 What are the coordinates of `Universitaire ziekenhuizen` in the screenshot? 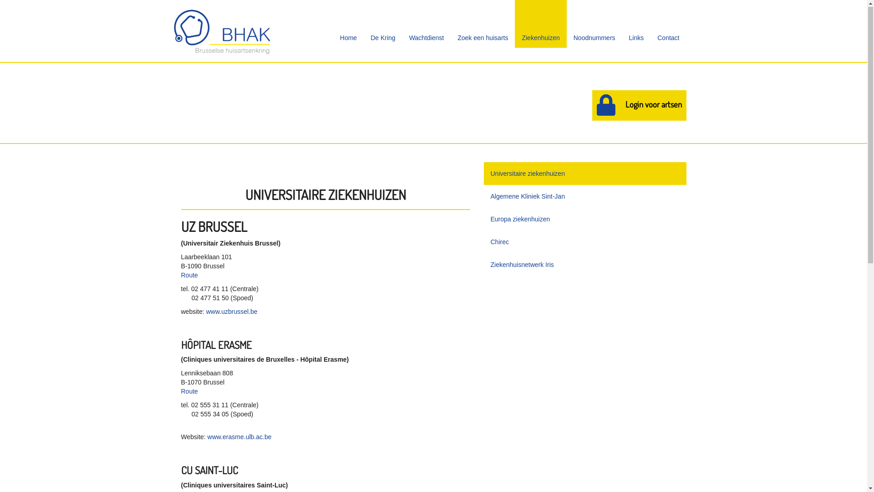 It's located at (584, 174).